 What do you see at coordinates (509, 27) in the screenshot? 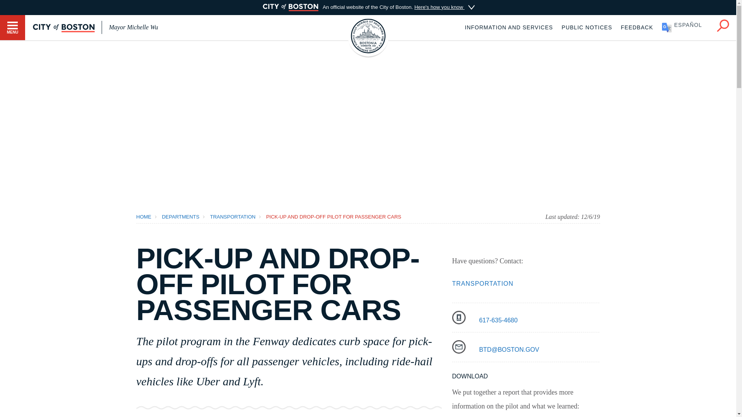
I see `INFORMATION AND SERVICES` at bounding box center [509, 27].